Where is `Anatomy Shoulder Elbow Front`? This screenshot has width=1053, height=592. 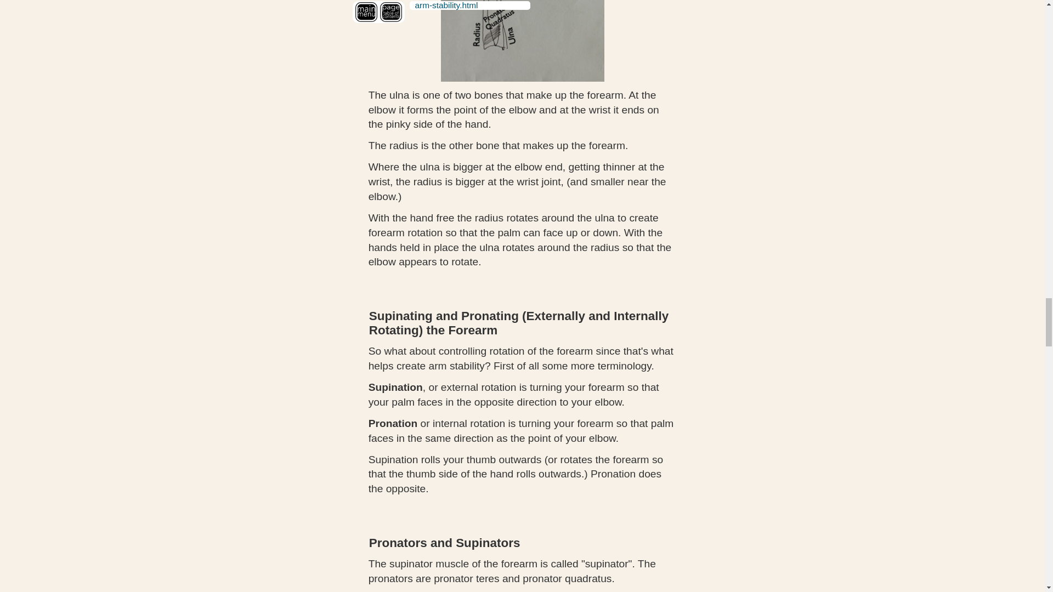
Anatomy Shoulder Elbow Front is located at coordinates (523, 41).